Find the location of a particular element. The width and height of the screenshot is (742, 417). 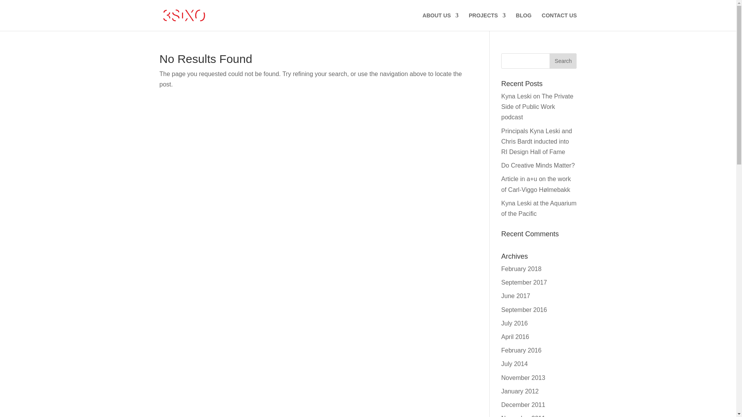

February 2018 is located at coordinates (521, 269).